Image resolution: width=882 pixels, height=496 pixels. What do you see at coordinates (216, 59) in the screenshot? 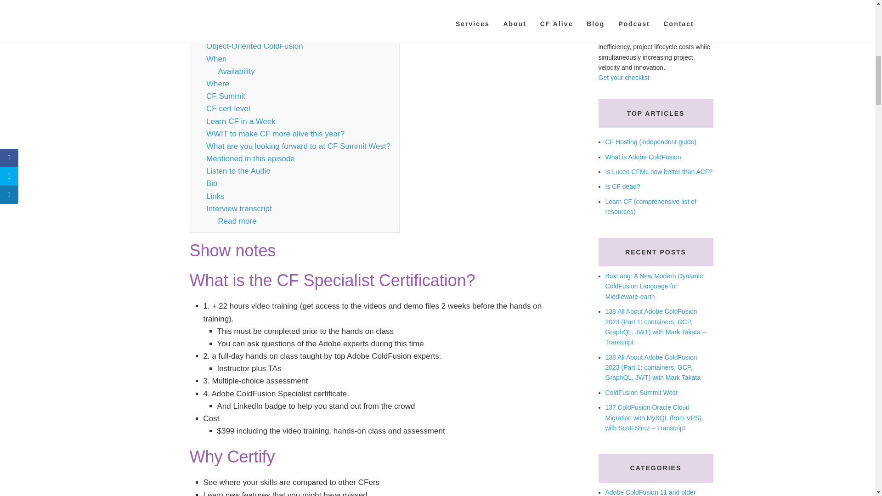
I see `When` at bounding box center [216, 59].